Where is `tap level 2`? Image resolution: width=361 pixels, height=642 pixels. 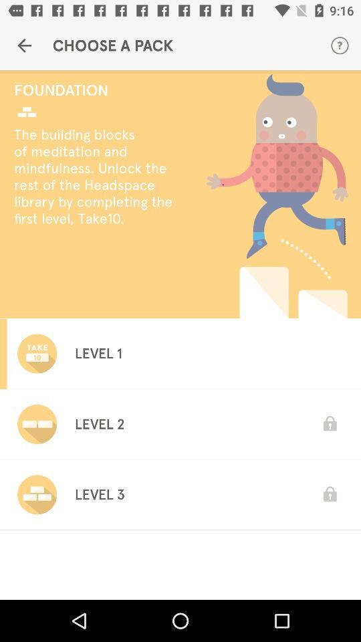 tap level 2 is located at coordinates (99, 424).